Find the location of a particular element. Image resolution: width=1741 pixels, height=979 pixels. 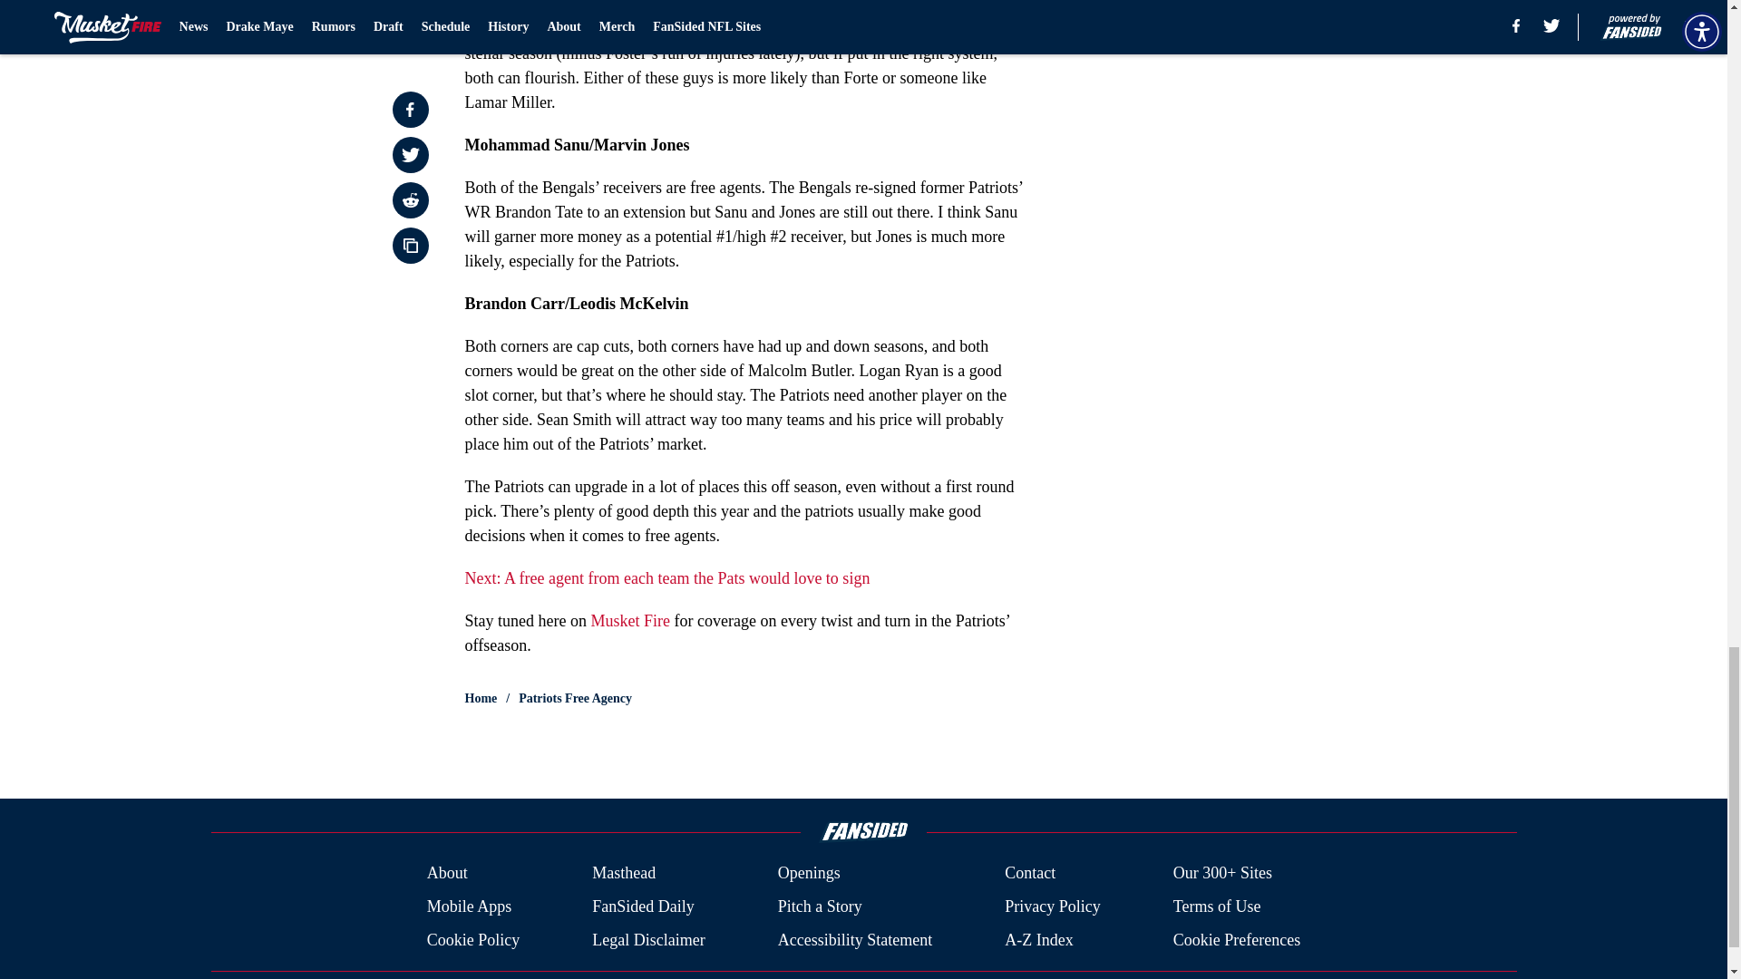

Contact is located at coordinates (1029, 874).